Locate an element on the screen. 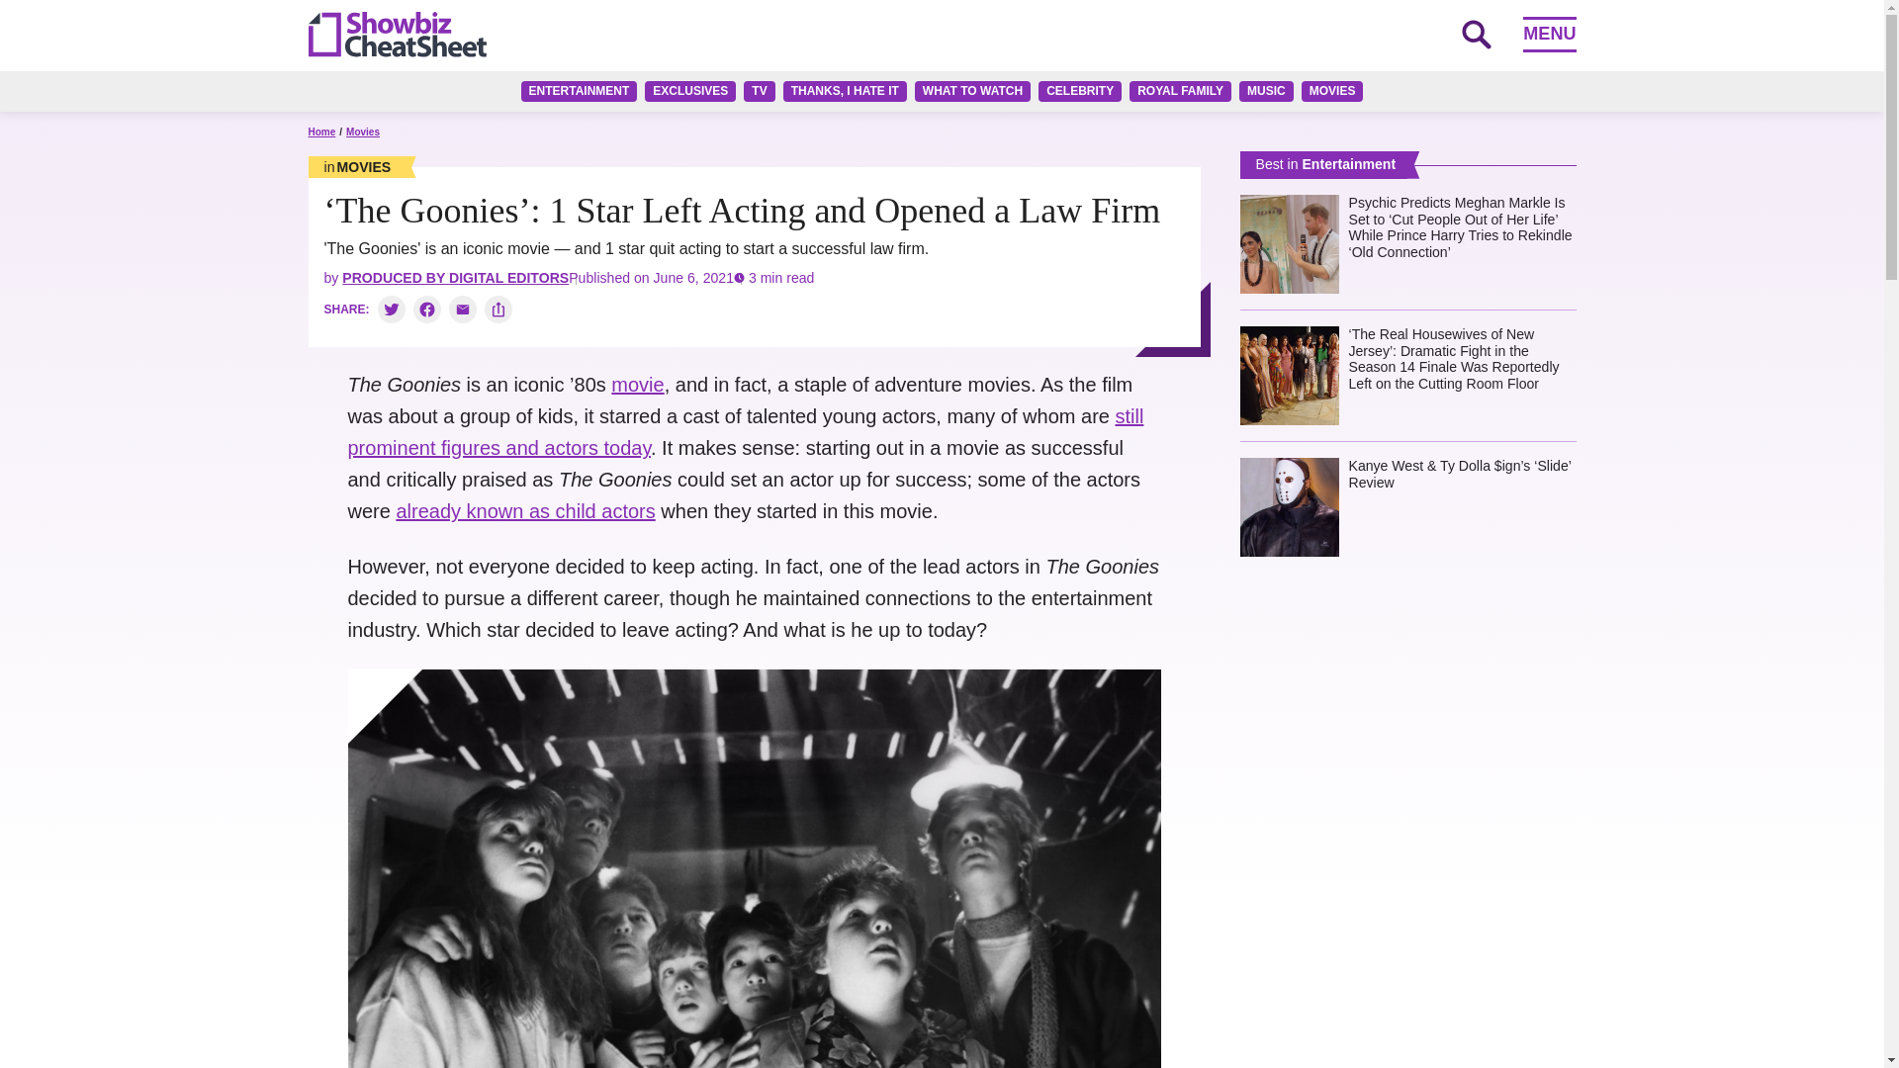 The image size is (1899, 1068). ROYAL FAMILY is located at coordinates (1180, 91).